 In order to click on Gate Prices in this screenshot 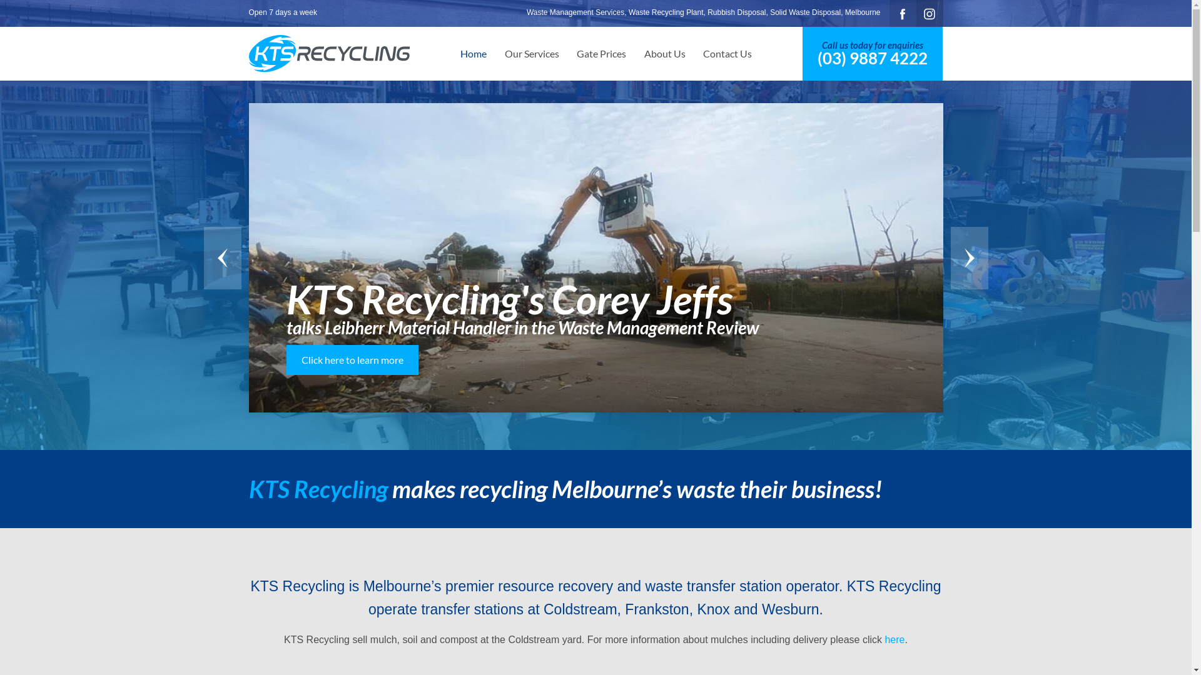, I will do `click(602, 54)`.